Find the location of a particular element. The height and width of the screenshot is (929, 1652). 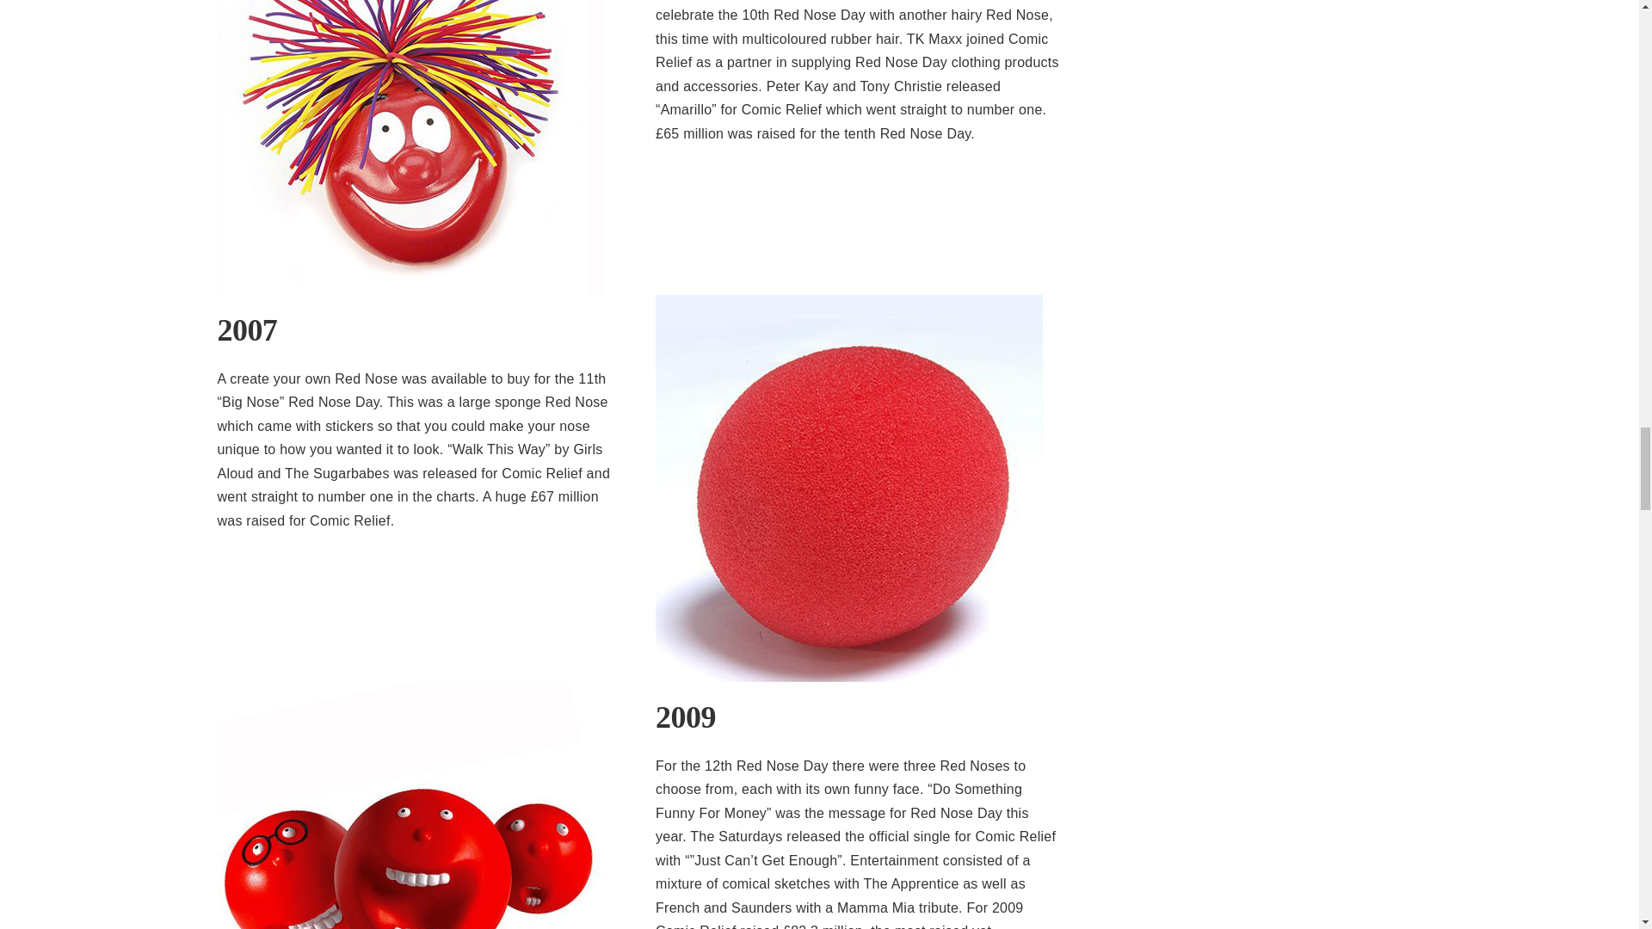

2007-Red-Nose-Day is located at coordinates (848, 489).